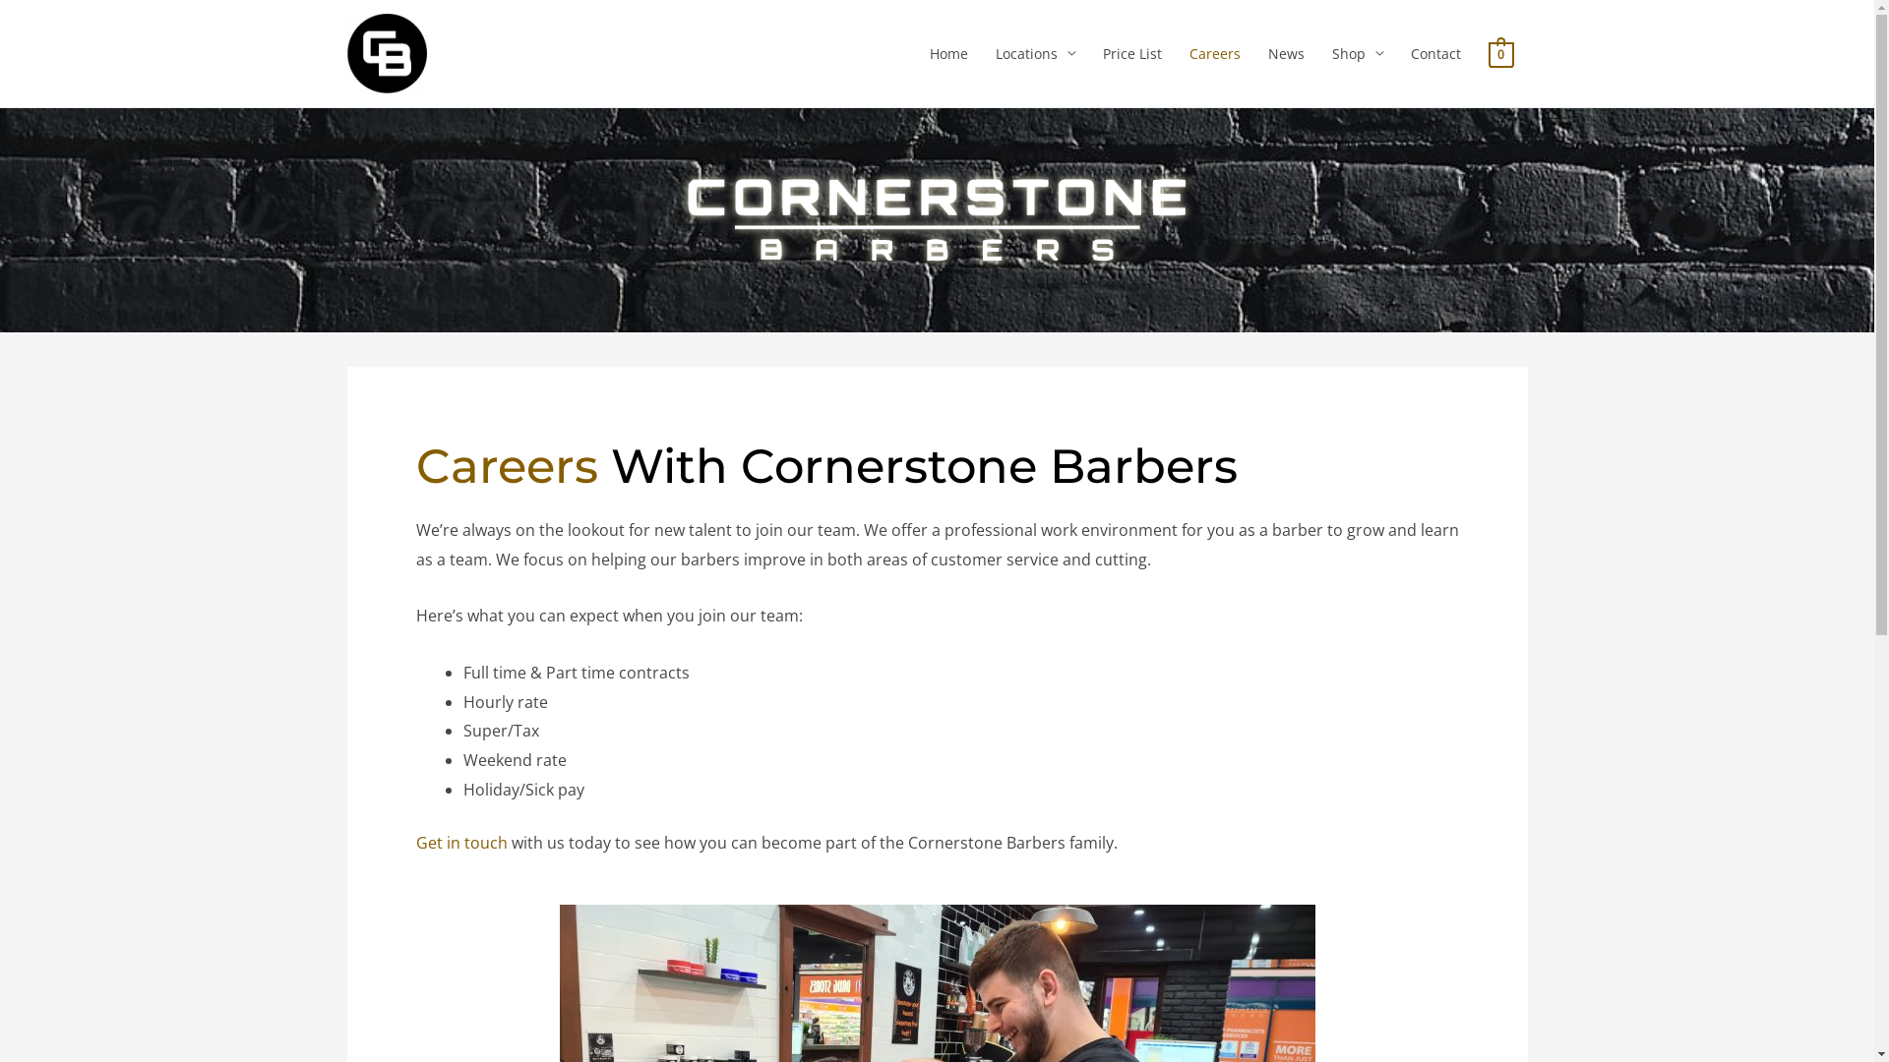  Describe the element at coordinates (1358, 53) in the screenshot. I see `Shop` at that location.